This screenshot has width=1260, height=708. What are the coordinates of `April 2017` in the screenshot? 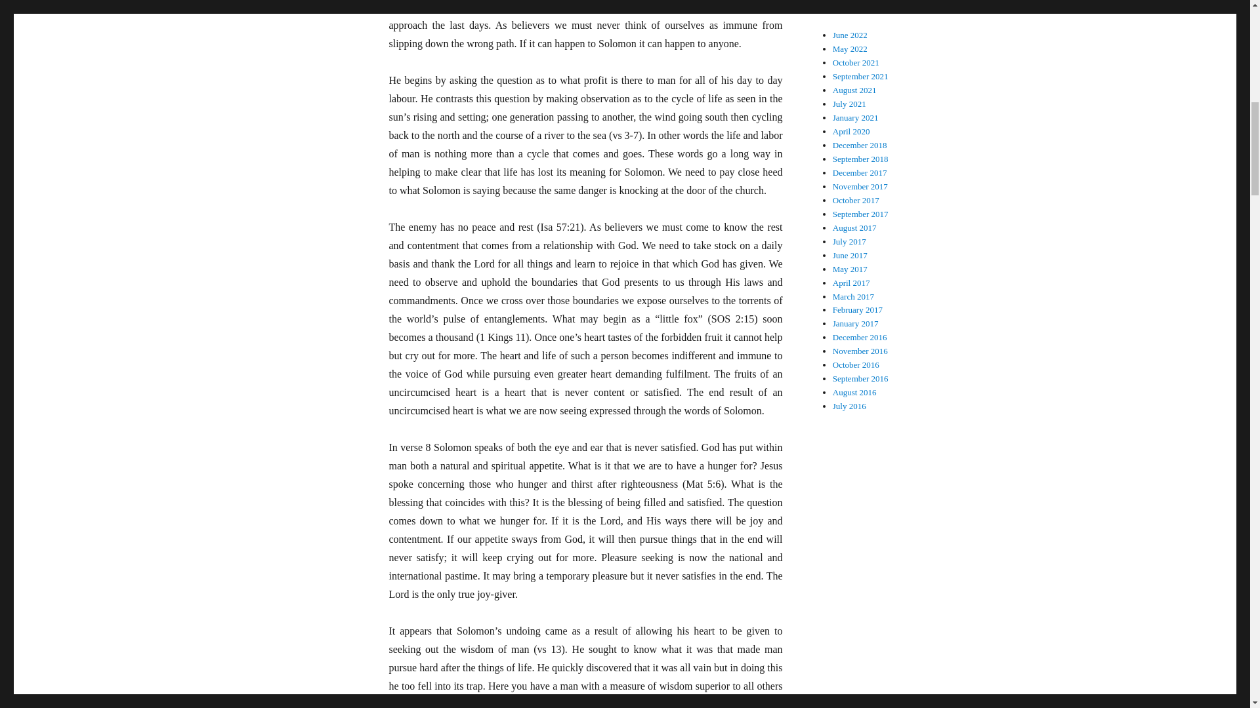 It's located at (852, 283).